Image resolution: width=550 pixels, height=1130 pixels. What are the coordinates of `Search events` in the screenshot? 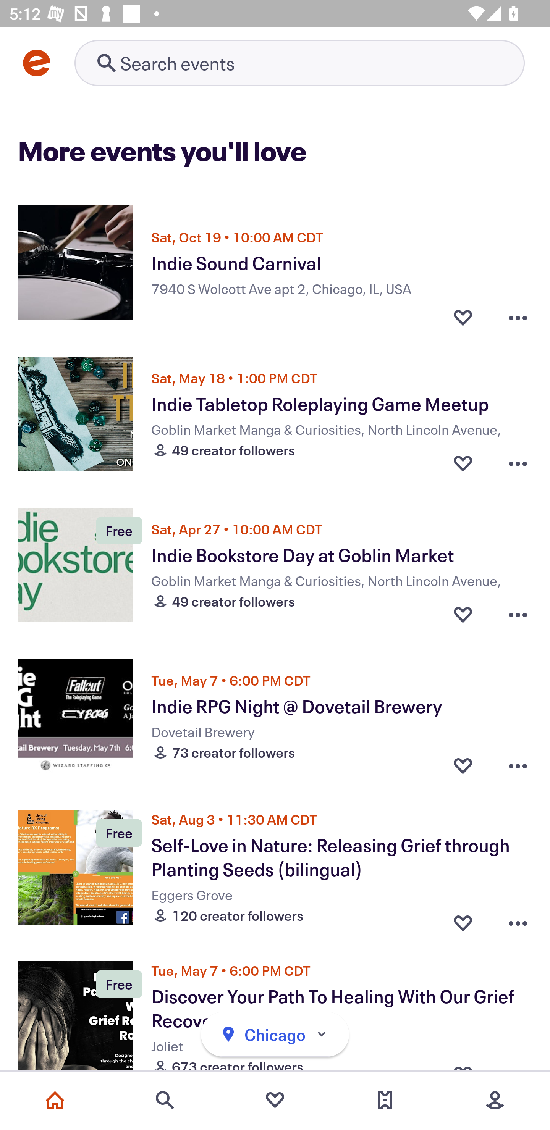 It's located at (165, 1100).